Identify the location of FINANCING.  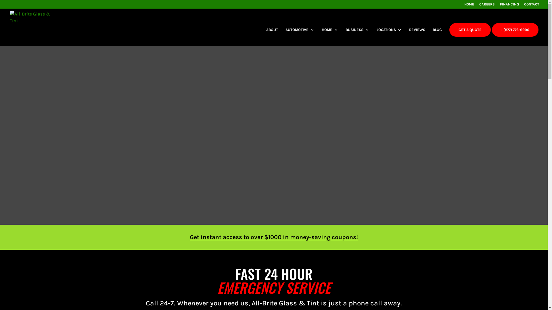
(509, 6).